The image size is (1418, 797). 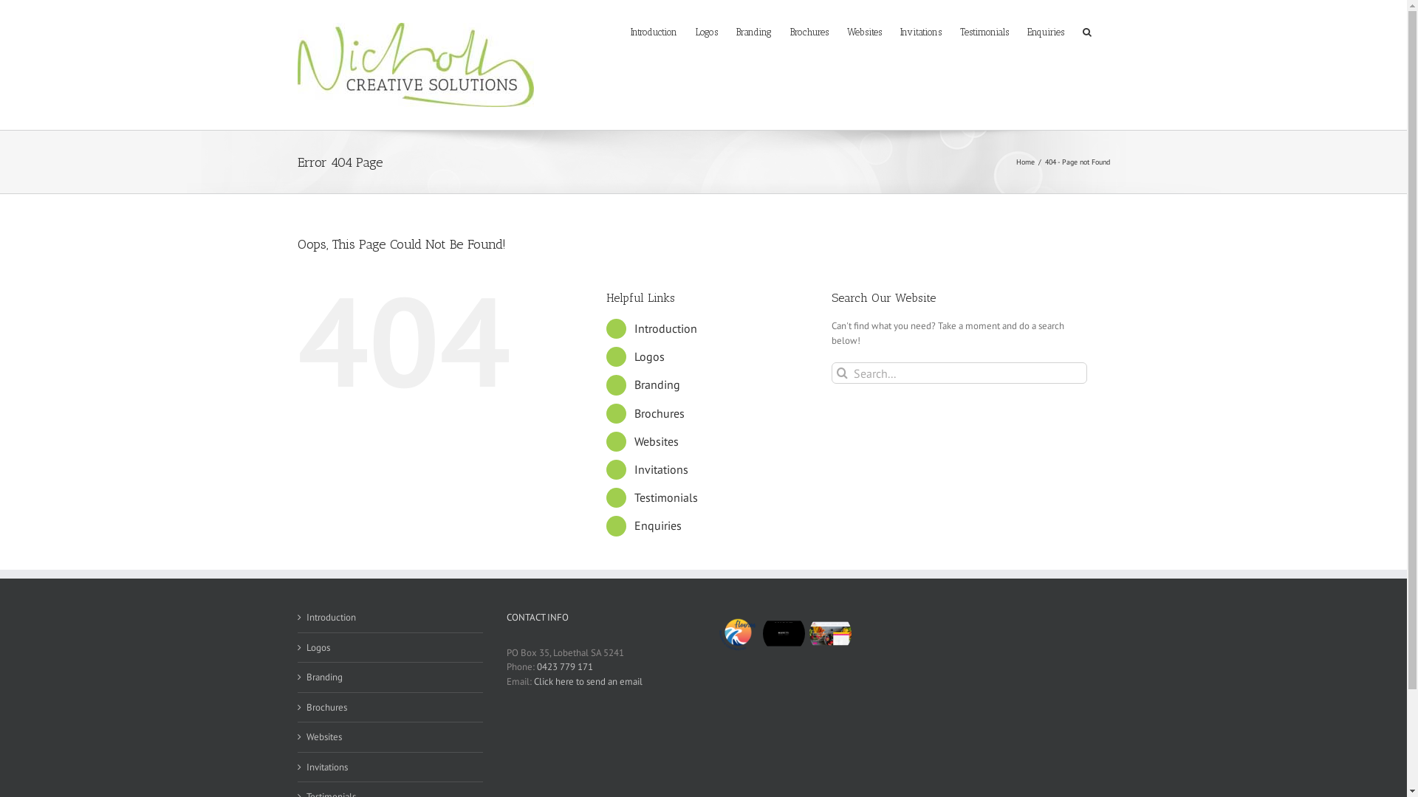 What do you see at coordinates (666, 497) in the screenshot?
I see `Testimonials` at bounding box center [666, 497].